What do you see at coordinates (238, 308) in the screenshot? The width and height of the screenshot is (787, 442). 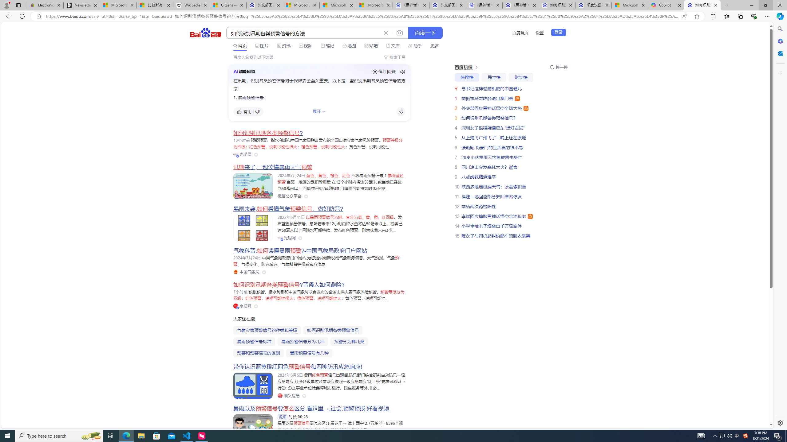 I see `Class: vip-icon_kNmNt` at bounding box center [238, 308].